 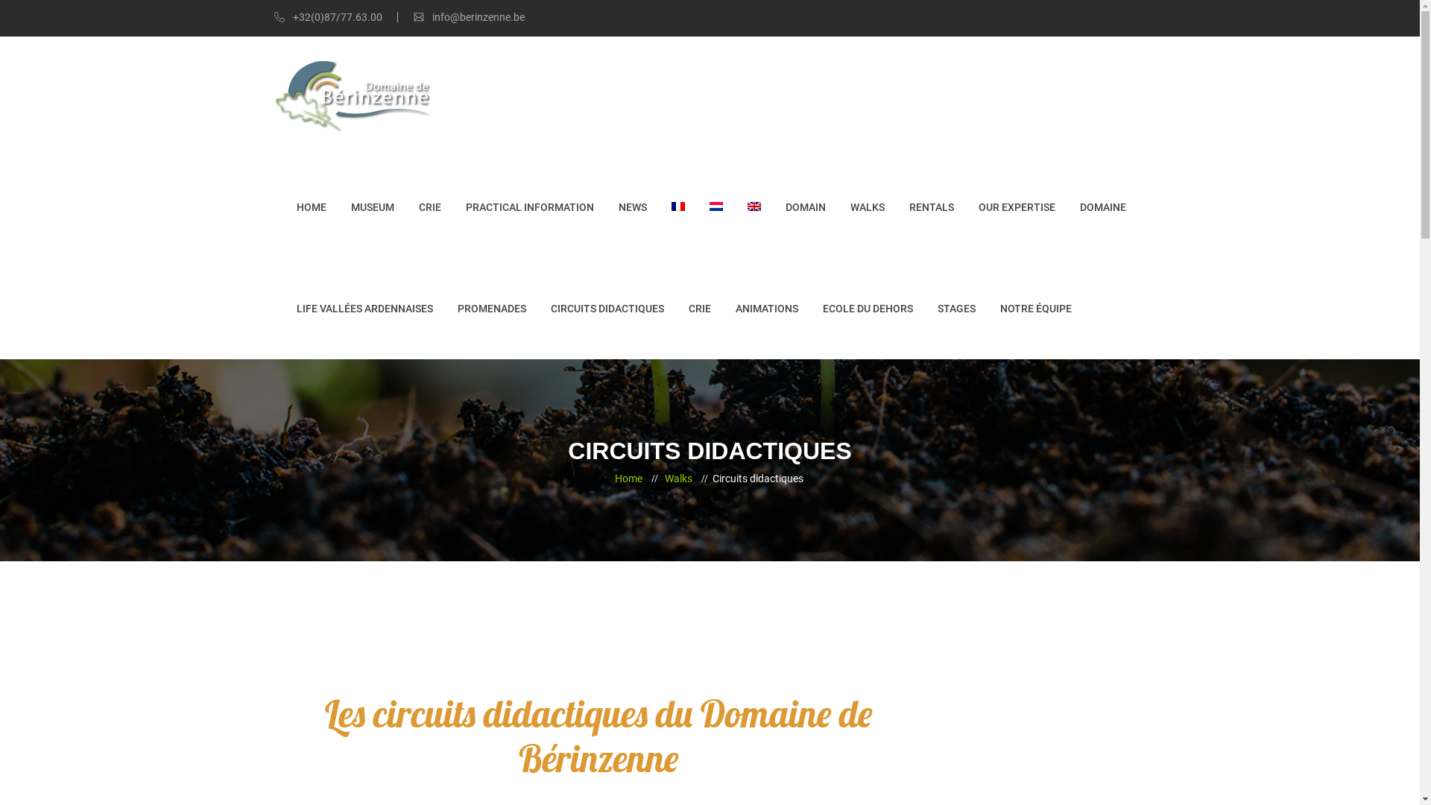 What do you see at coordinates (430, 207) in the screenshot?
I see `CRIE` at bounding box center [430, 207].